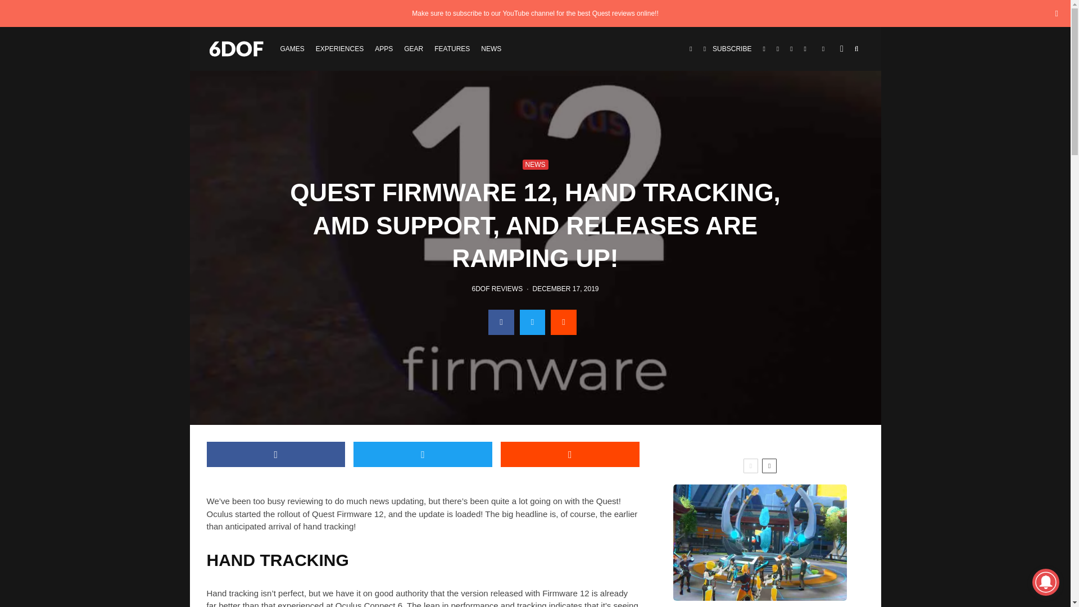 This screenshot has height=607, width=1079. Describe the element at coordinates (339, 48) in the screenshot. I see `EXPERIENCES` at that location.